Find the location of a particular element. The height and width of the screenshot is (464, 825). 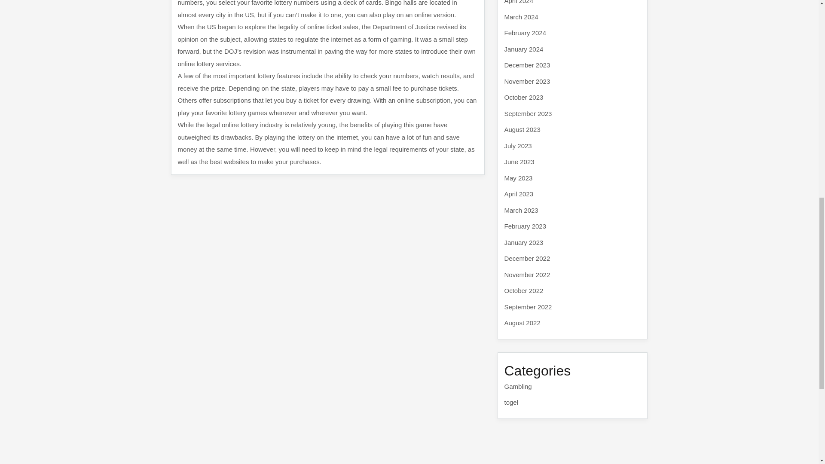

April 2024 is located at coordinates (519, 2).